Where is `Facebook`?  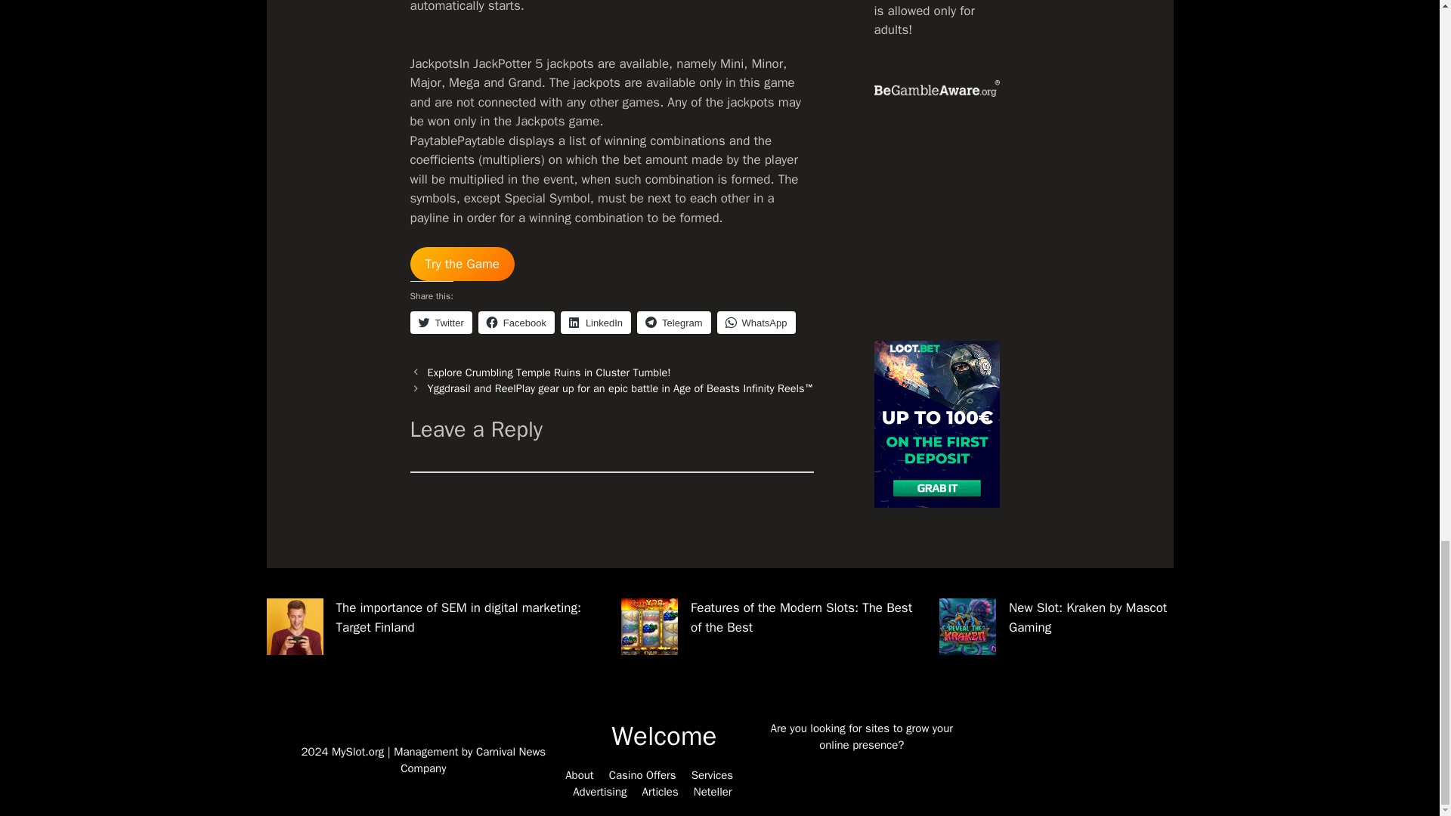 Facebook is located at coordinates (516, 322).